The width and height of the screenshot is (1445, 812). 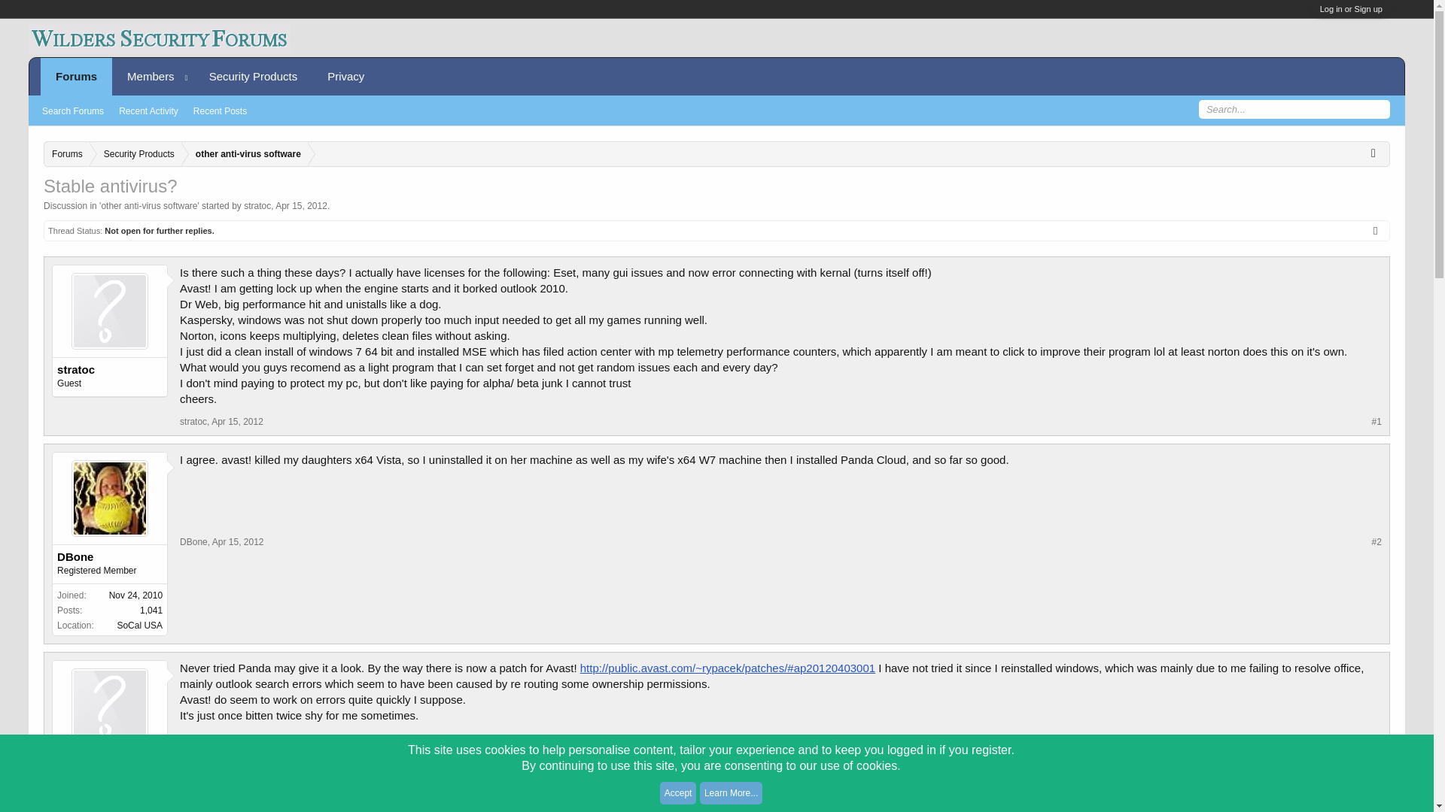 I want to click on stratoc, so click(x=110, y=765).